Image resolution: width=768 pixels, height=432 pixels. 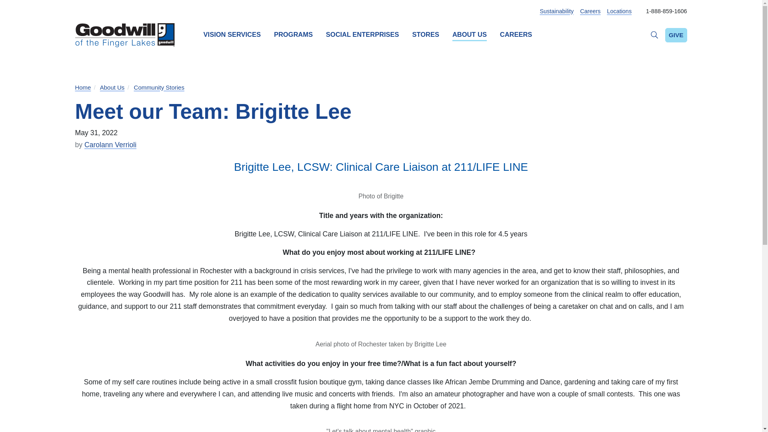 I want to click on VISION SERVICES, so click(x=232, y=35).